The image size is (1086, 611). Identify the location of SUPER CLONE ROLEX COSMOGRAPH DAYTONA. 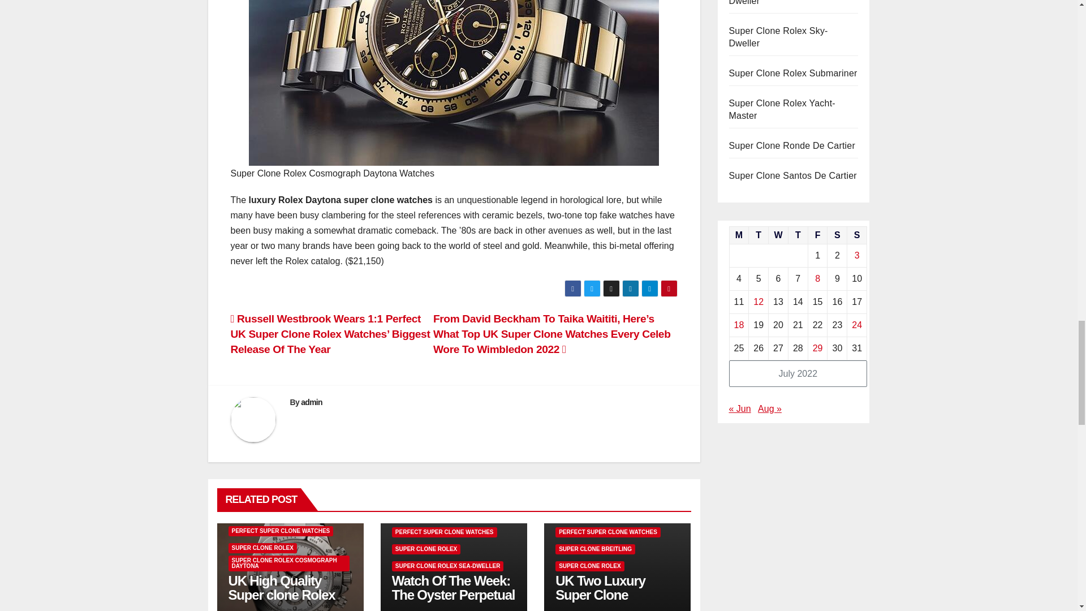
(288, 563).